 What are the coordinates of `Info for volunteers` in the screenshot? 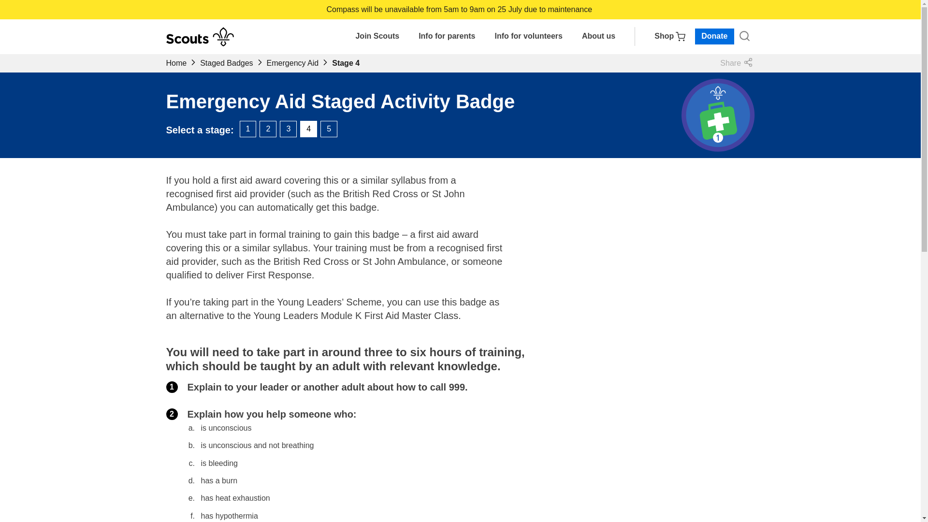 It's located at (528, 36).